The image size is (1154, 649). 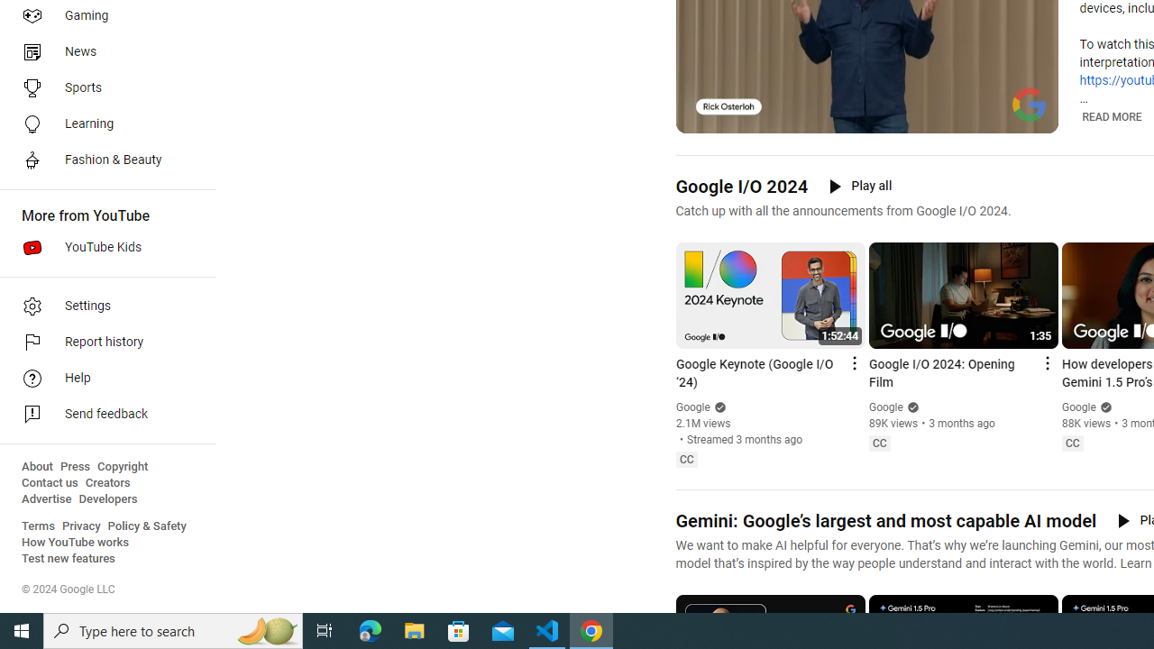 What do you see at coordinates (1031, 117) in the screenshot?
I see `Full screen (f)` at bounding box center [1031, 117].